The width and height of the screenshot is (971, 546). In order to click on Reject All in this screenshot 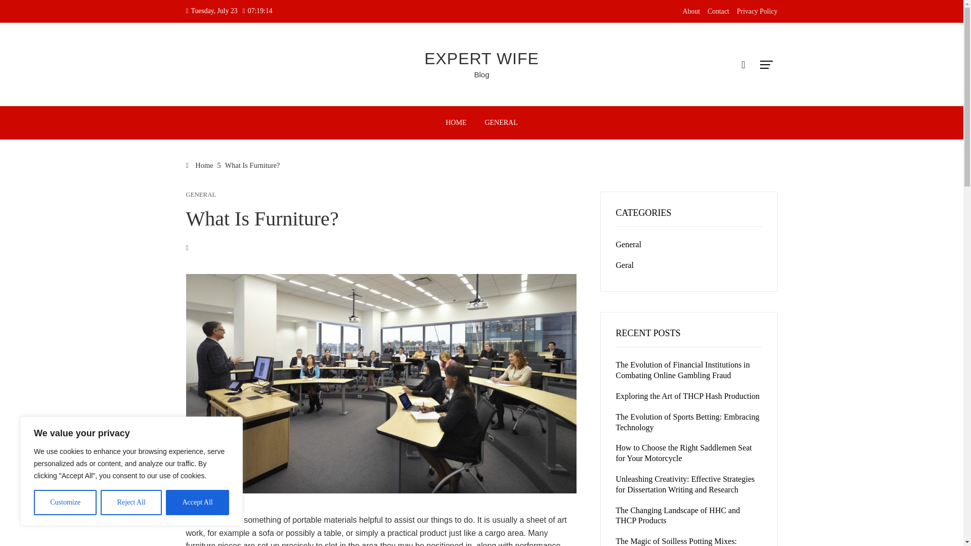, I will do `click(131, 503)`.